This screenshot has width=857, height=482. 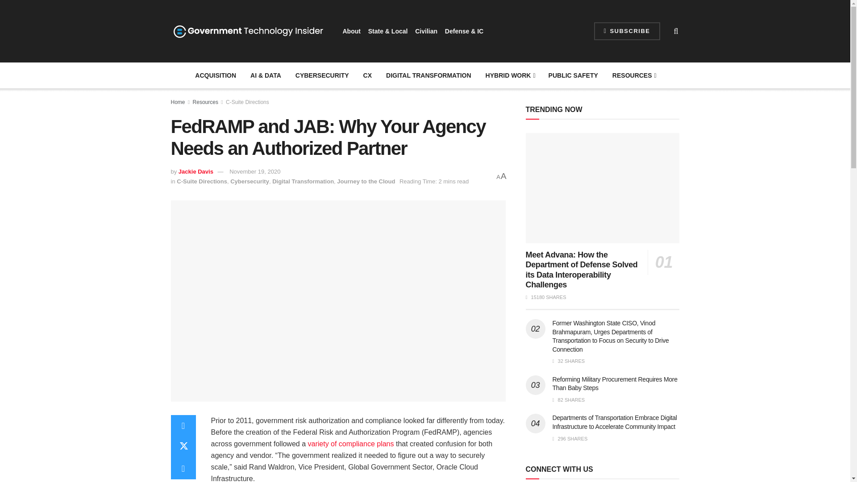 What do you see at coordinates (627, 31) in the screenshot?
I see `SUBSCRIBE` at bounding box center [627, 31].